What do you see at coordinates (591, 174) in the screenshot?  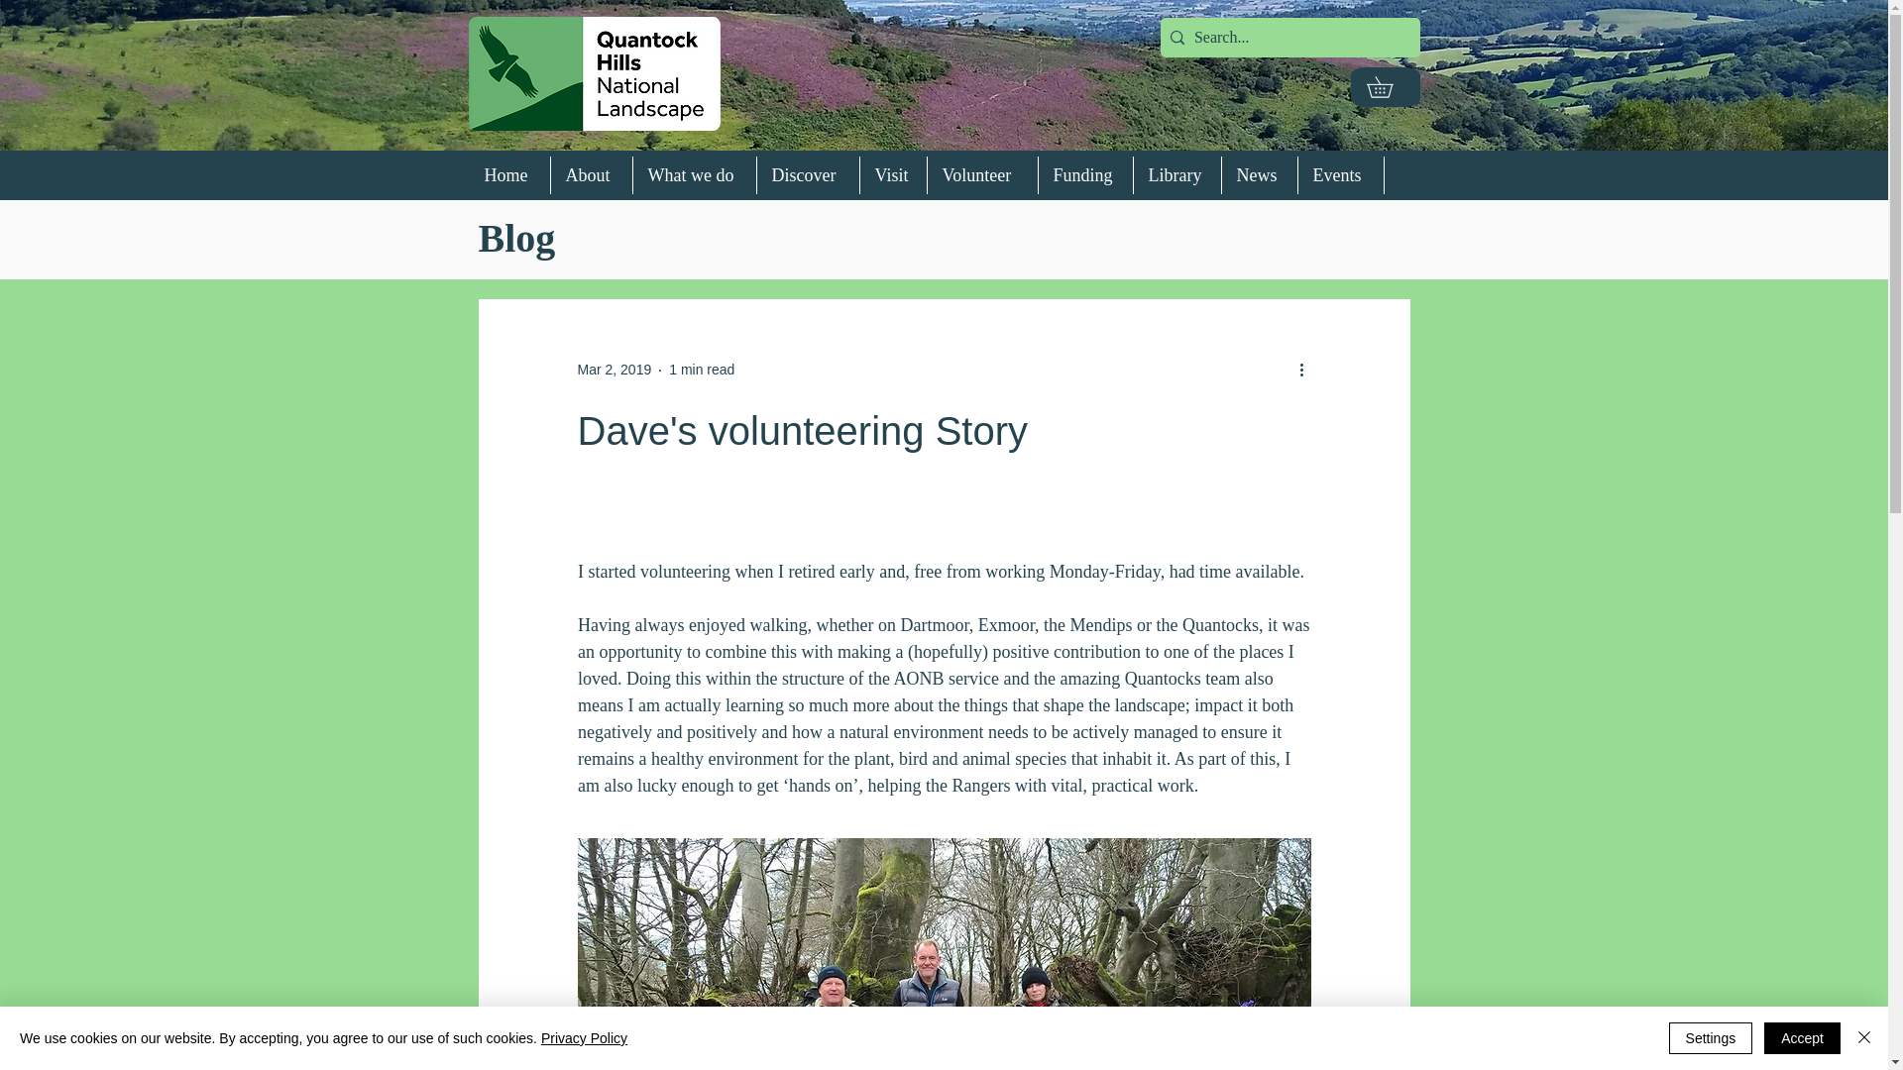 I see `About` at bounding box center [591, 174].